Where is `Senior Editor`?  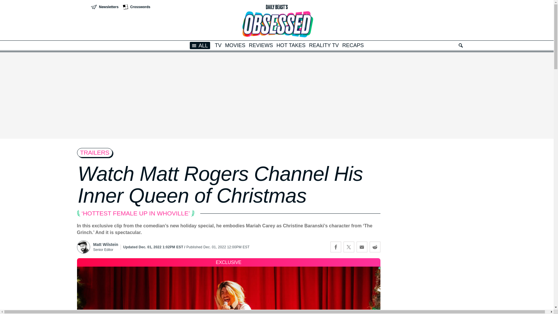 Senior Editor is located at coordinates (105, 249).